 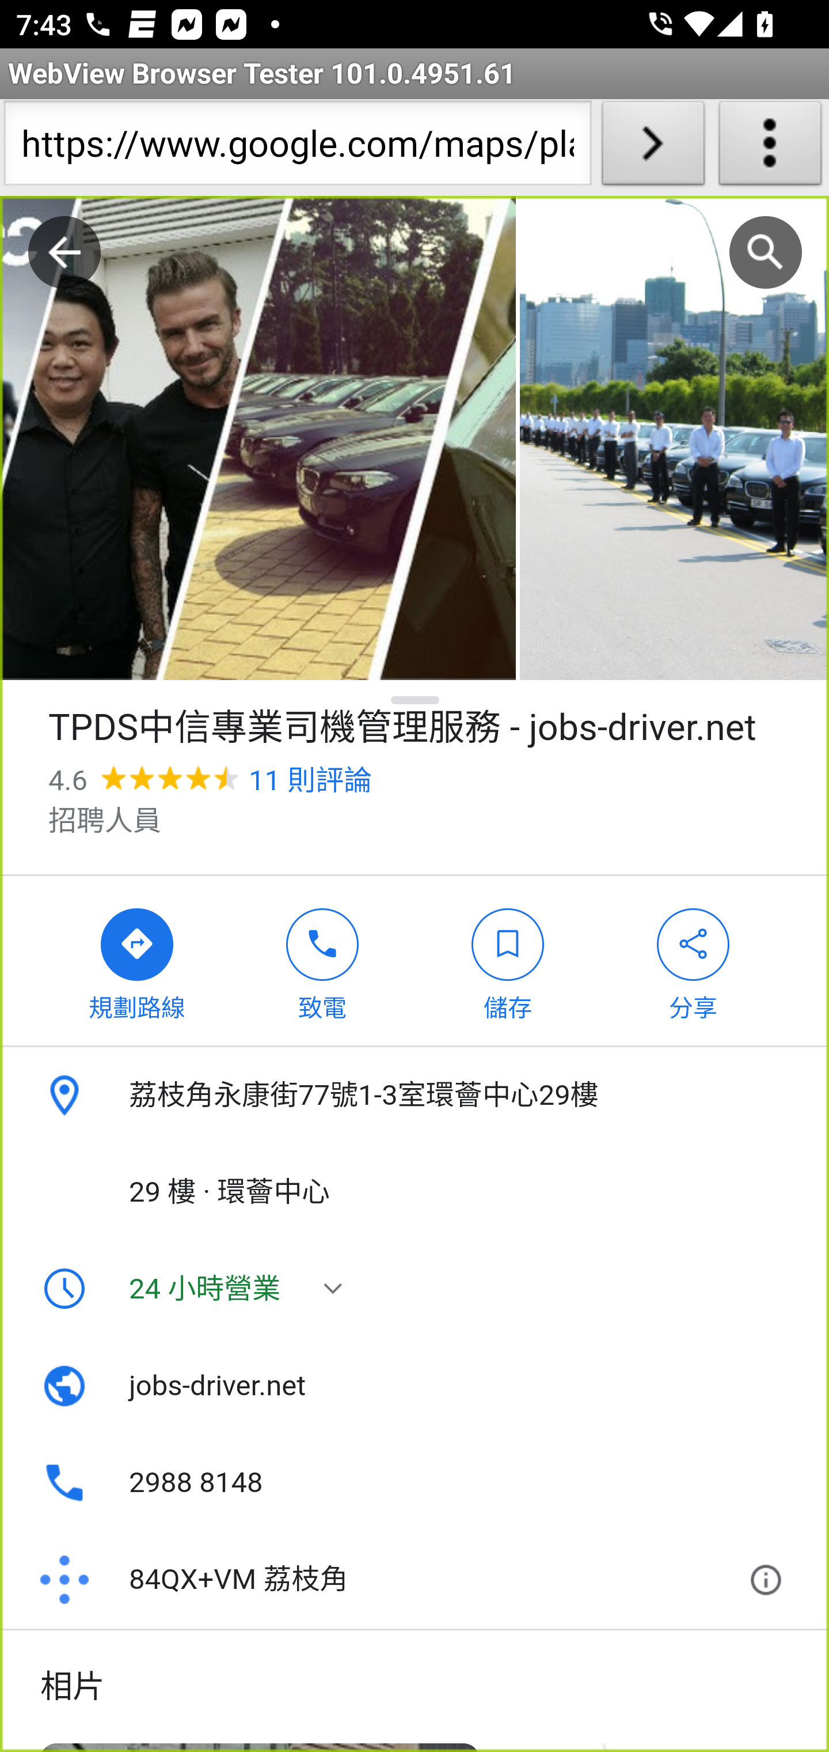 What do you see at coordinates (766, 252) in the screenshot?
I see `搜尋` at bounding box center [766, 252].